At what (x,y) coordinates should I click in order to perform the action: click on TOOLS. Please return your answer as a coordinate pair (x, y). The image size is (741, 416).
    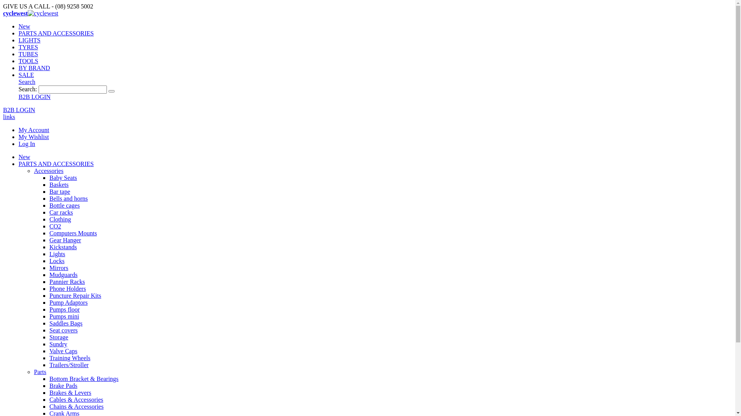
    Looking at the image, I should click on (29, 61).